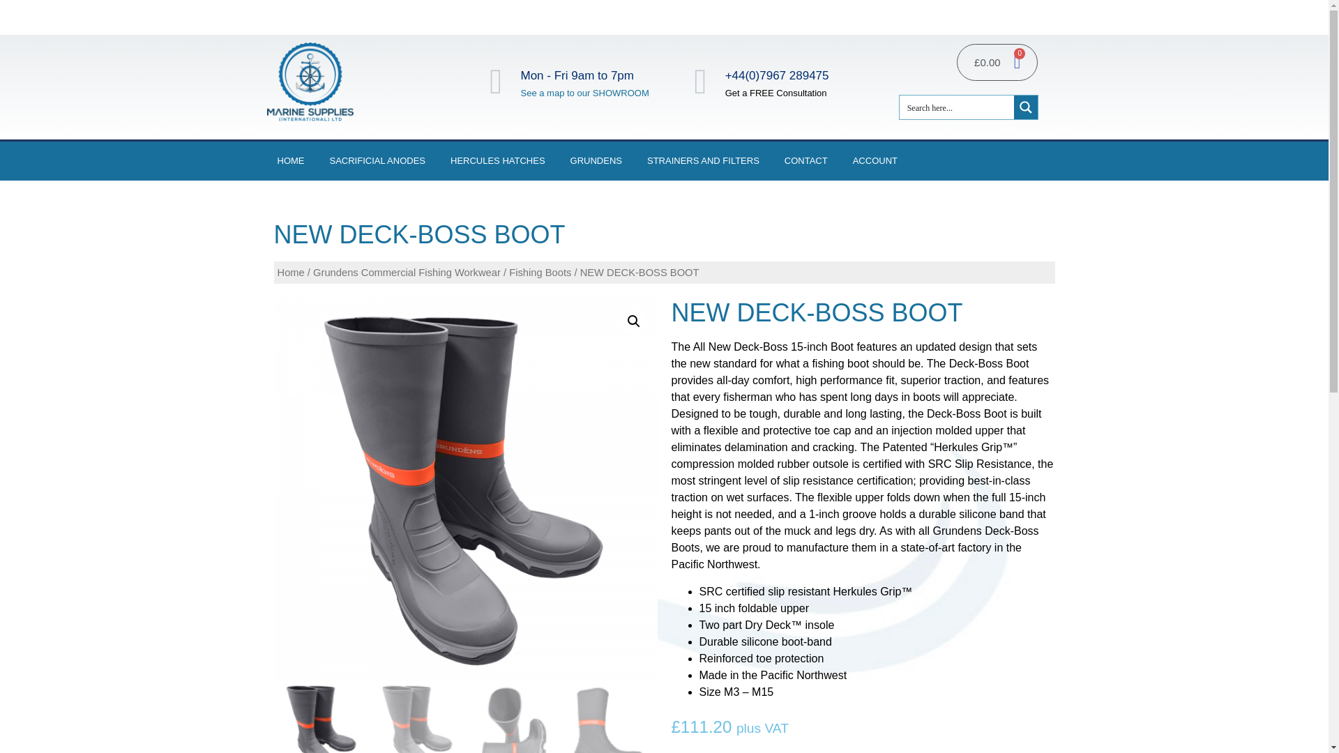  What do you see at coordinates (596, 161) in the screenshot?
I see `GRUNDENS` at bounding box center [596, 161].